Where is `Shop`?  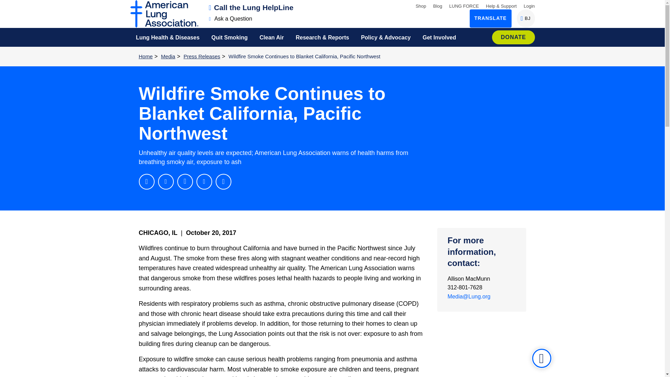
Shop is located at coordinates (421, 6).